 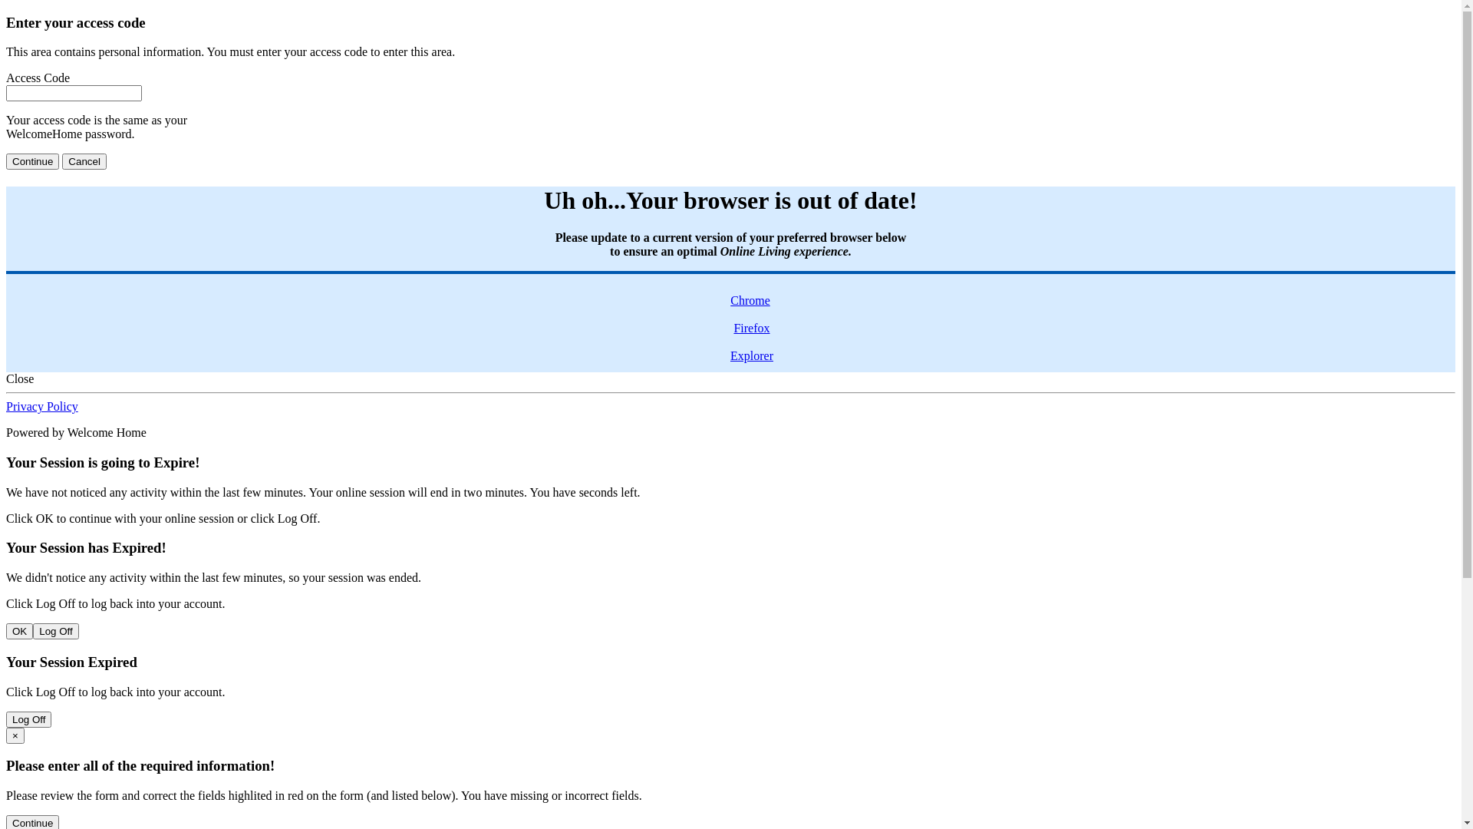 I want to click on Firefox, so click(x=749, y=335).